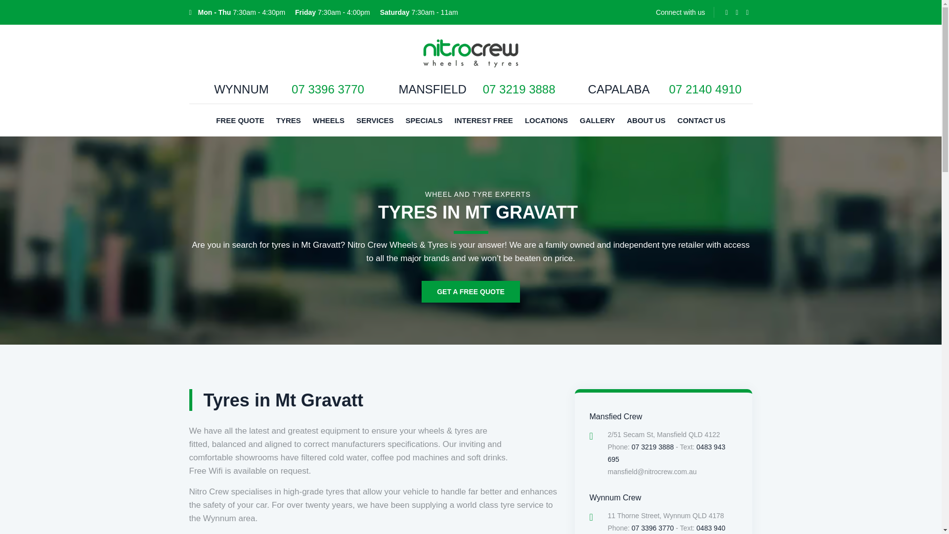 The image size is (949, 534). Describe the element at coordinates (680, 12) in the screenshot. I see `WHEELS` at that location.